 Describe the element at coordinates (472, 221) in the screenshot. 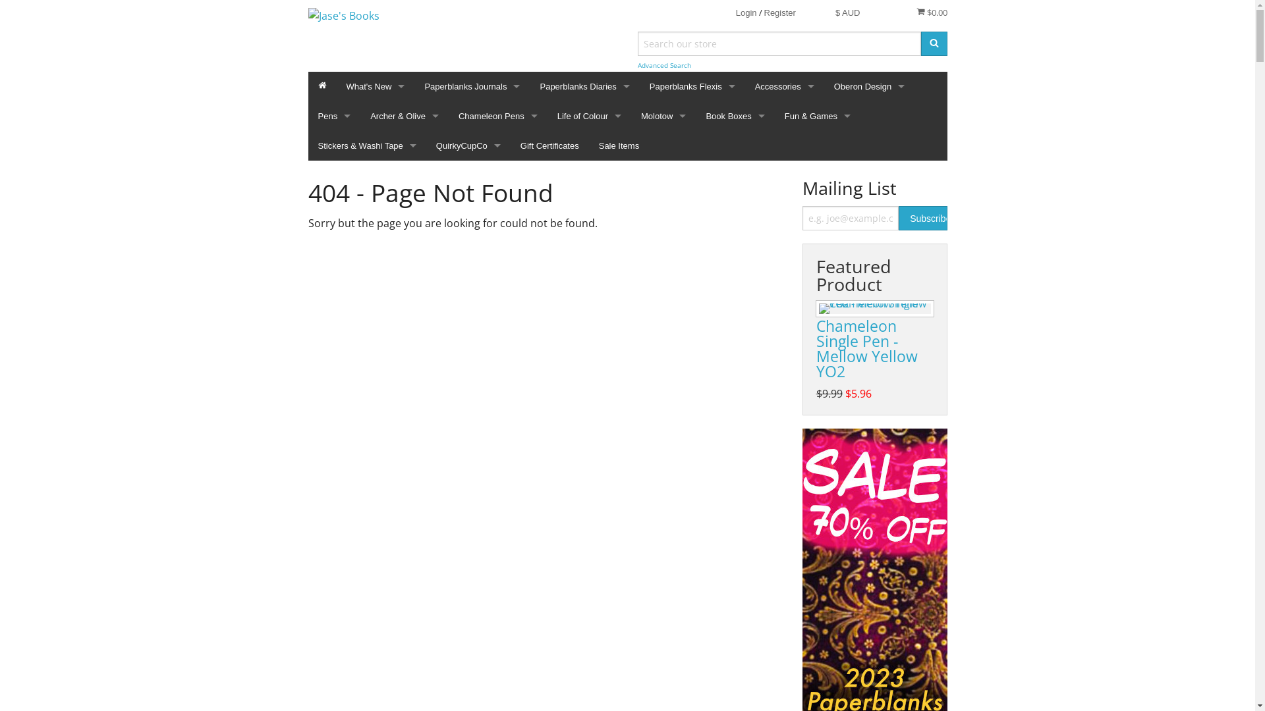

I see `Old Leather Collection` at that location.